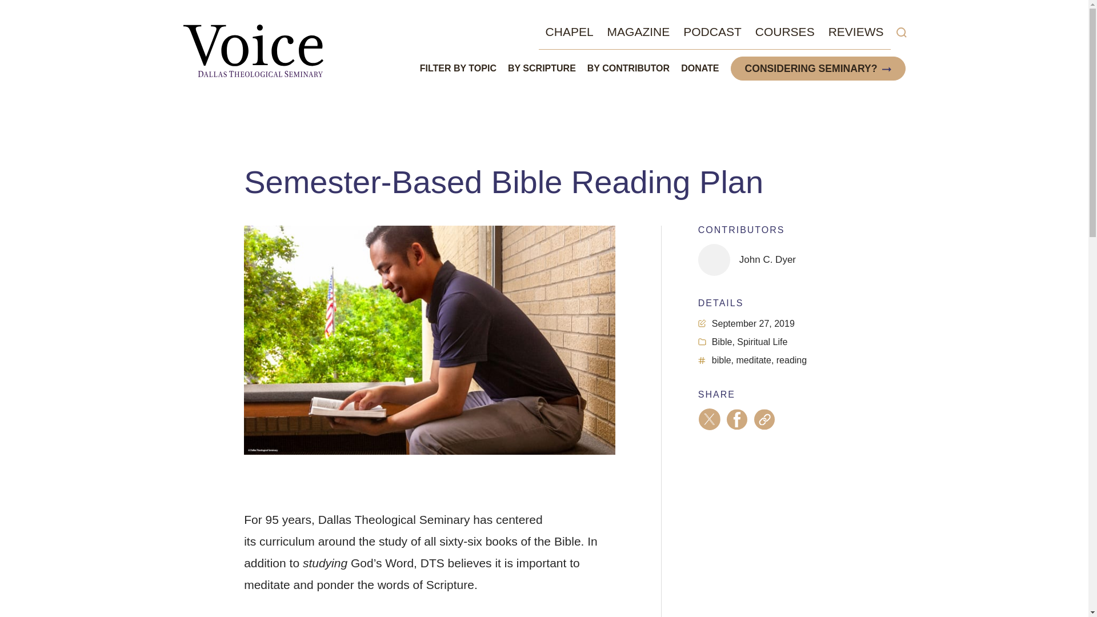 The image size is (1097, 617). What do you see at coordinates (569, 32) in the screenshot?
I see `CHAPEL` at bounding box center [569, 32].